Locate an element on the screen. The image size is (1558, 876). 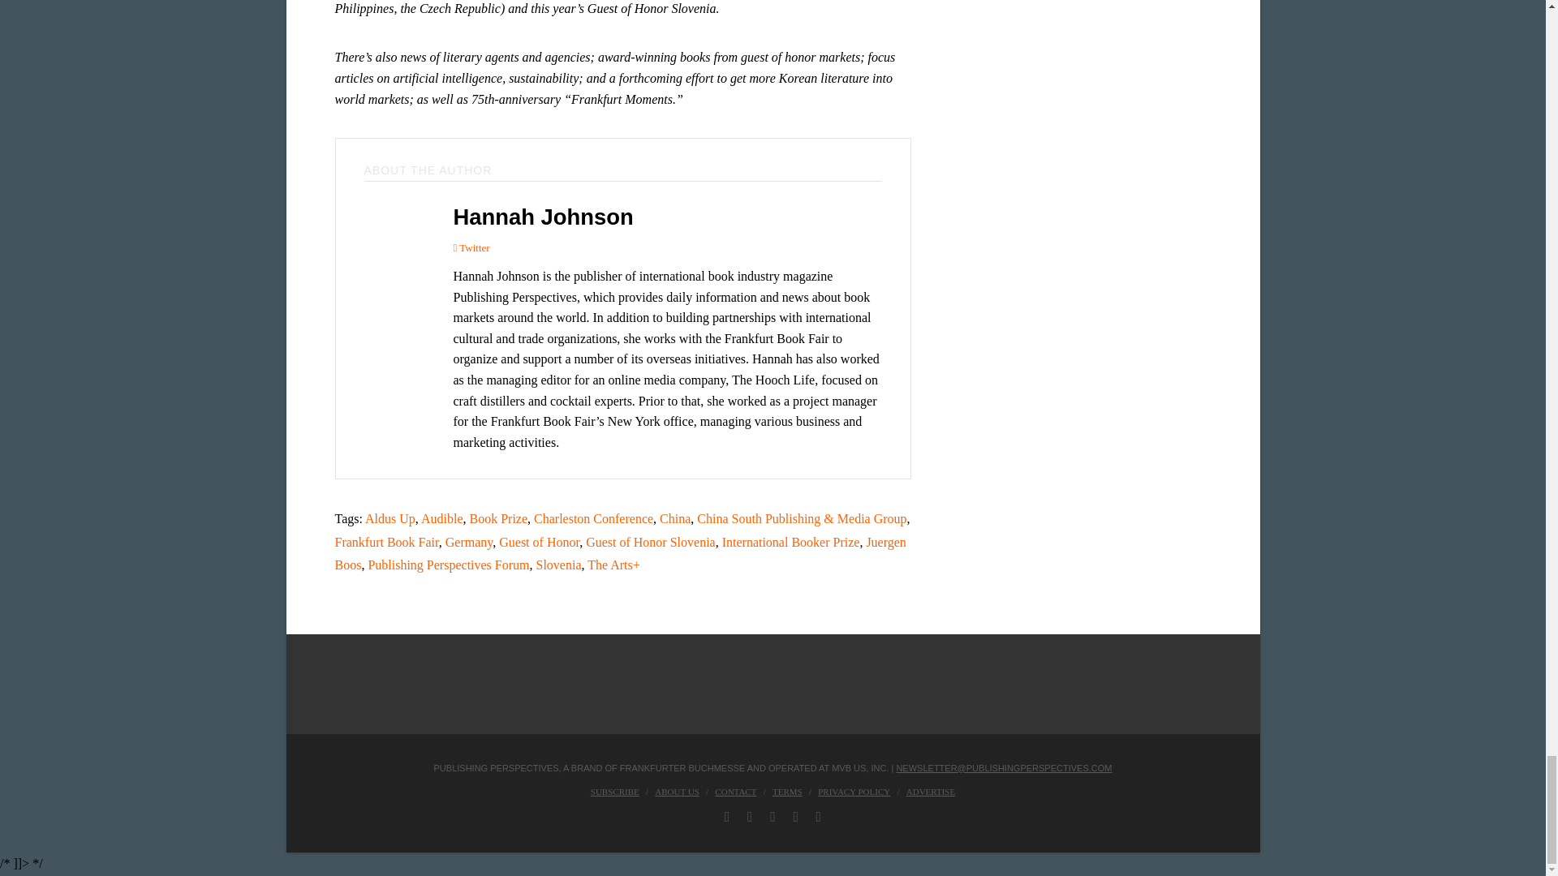
Twitter is located at coordinates (471, 247).